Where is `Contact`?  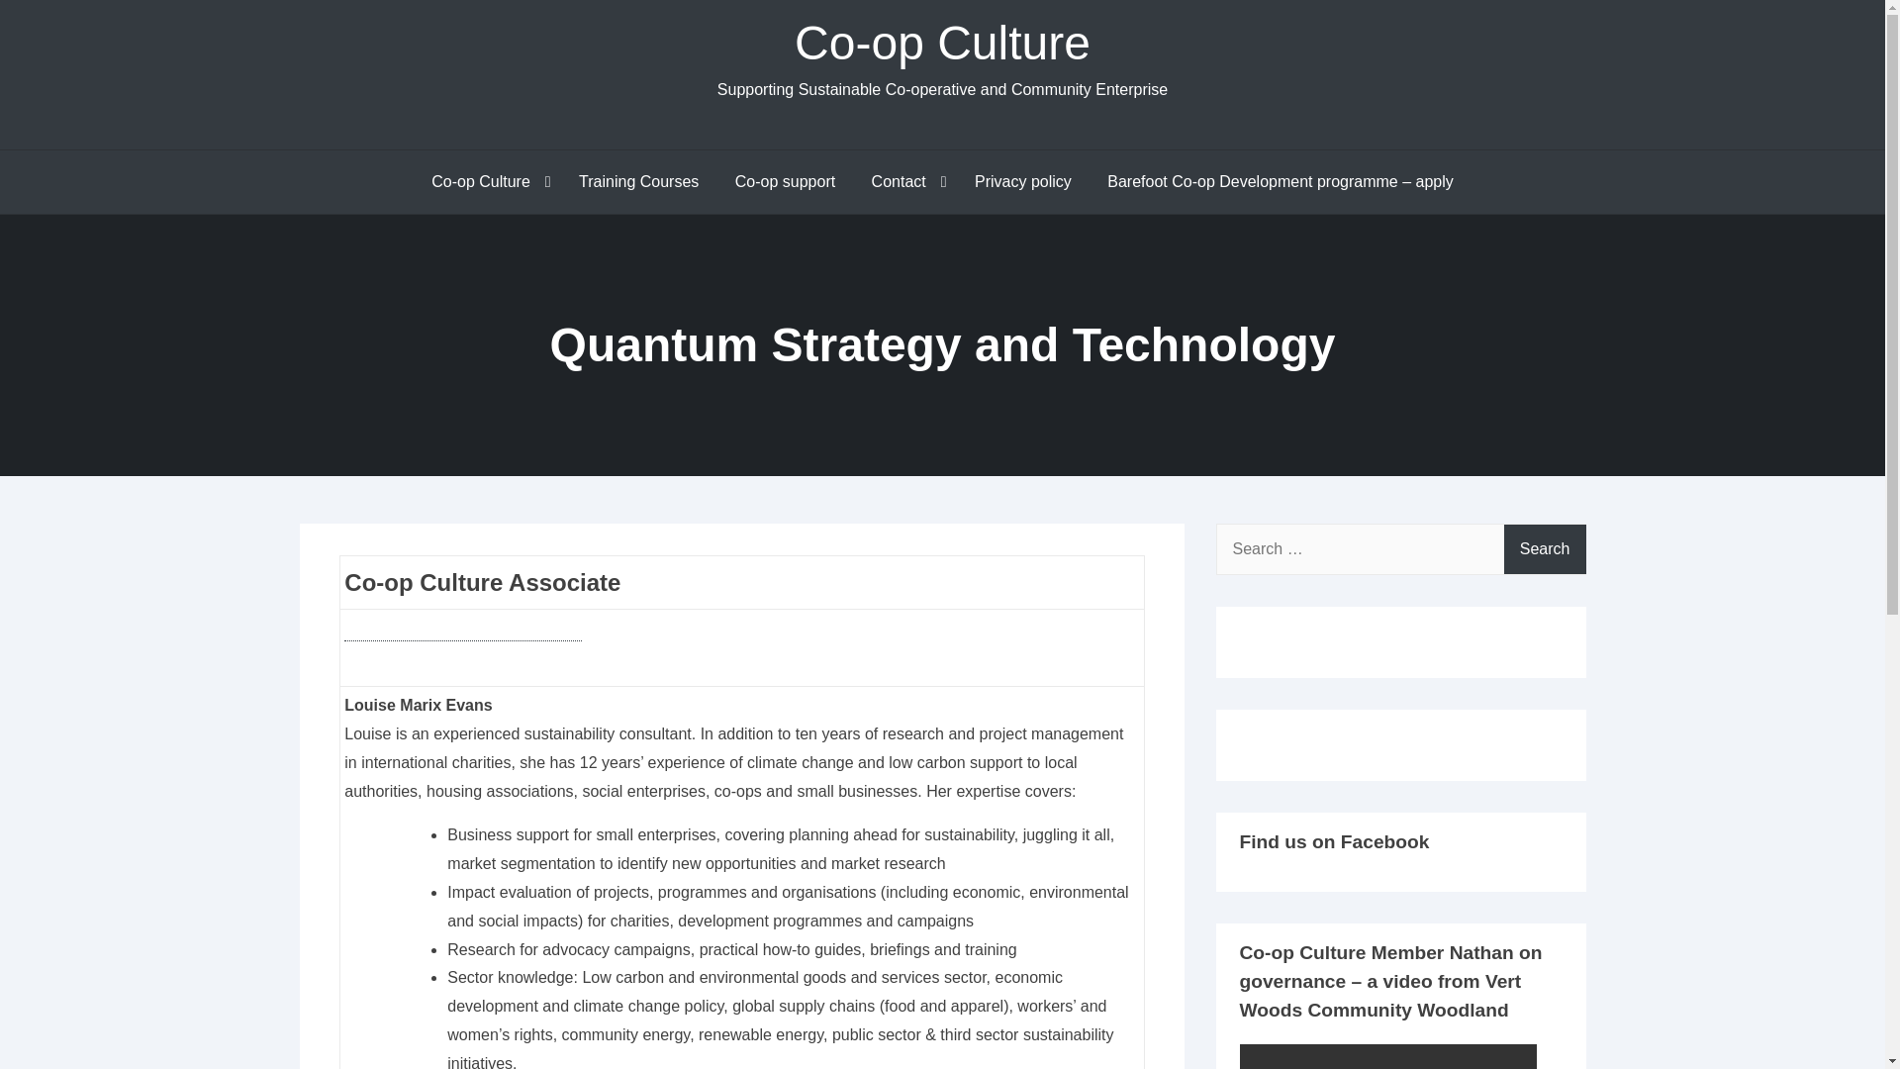 Contact is located at coordinates (905, 182).